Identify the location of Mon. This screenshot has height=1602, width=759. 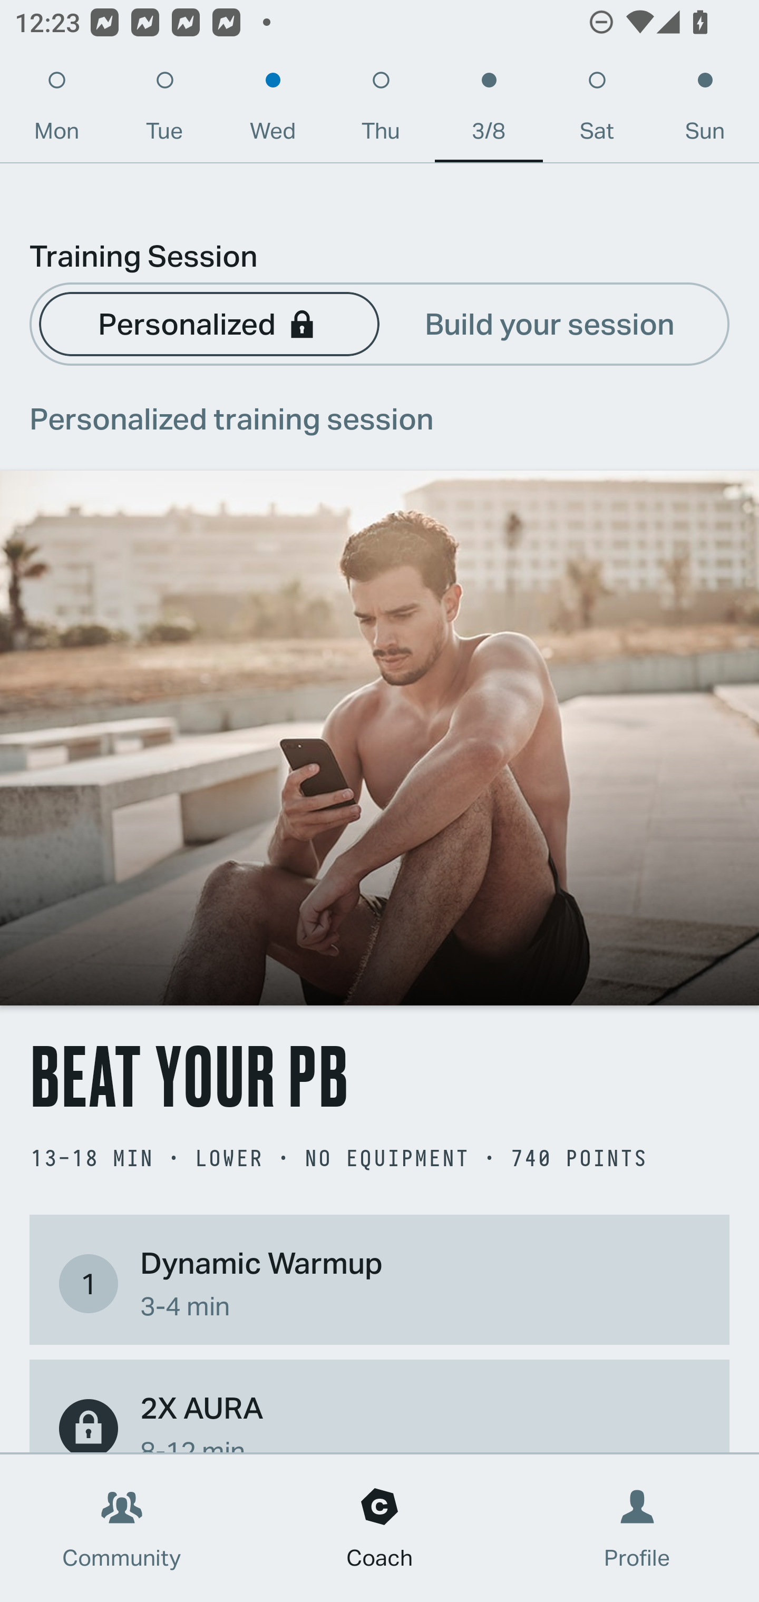
(56, 111).